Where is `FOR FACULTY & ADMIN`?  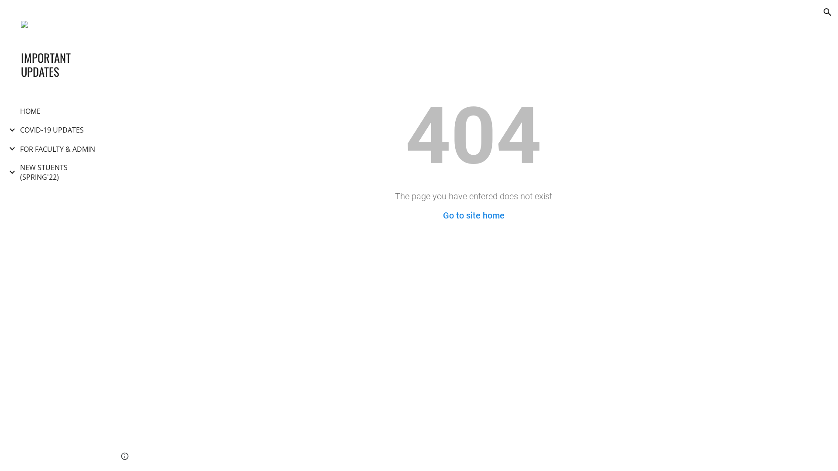
FOR FACULTY & ADMIN is located at coordinates (58, 149).